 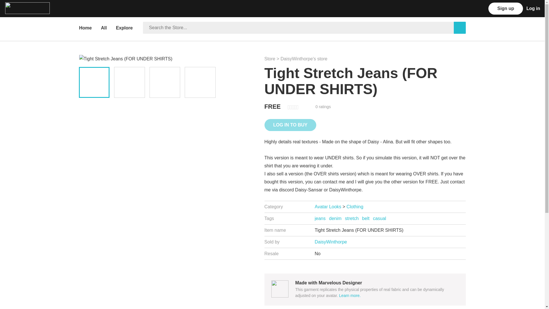 What do you see at coordinates (355, 207) in the screenshot?
I see `Clothing` at bounding box center [355, 207].